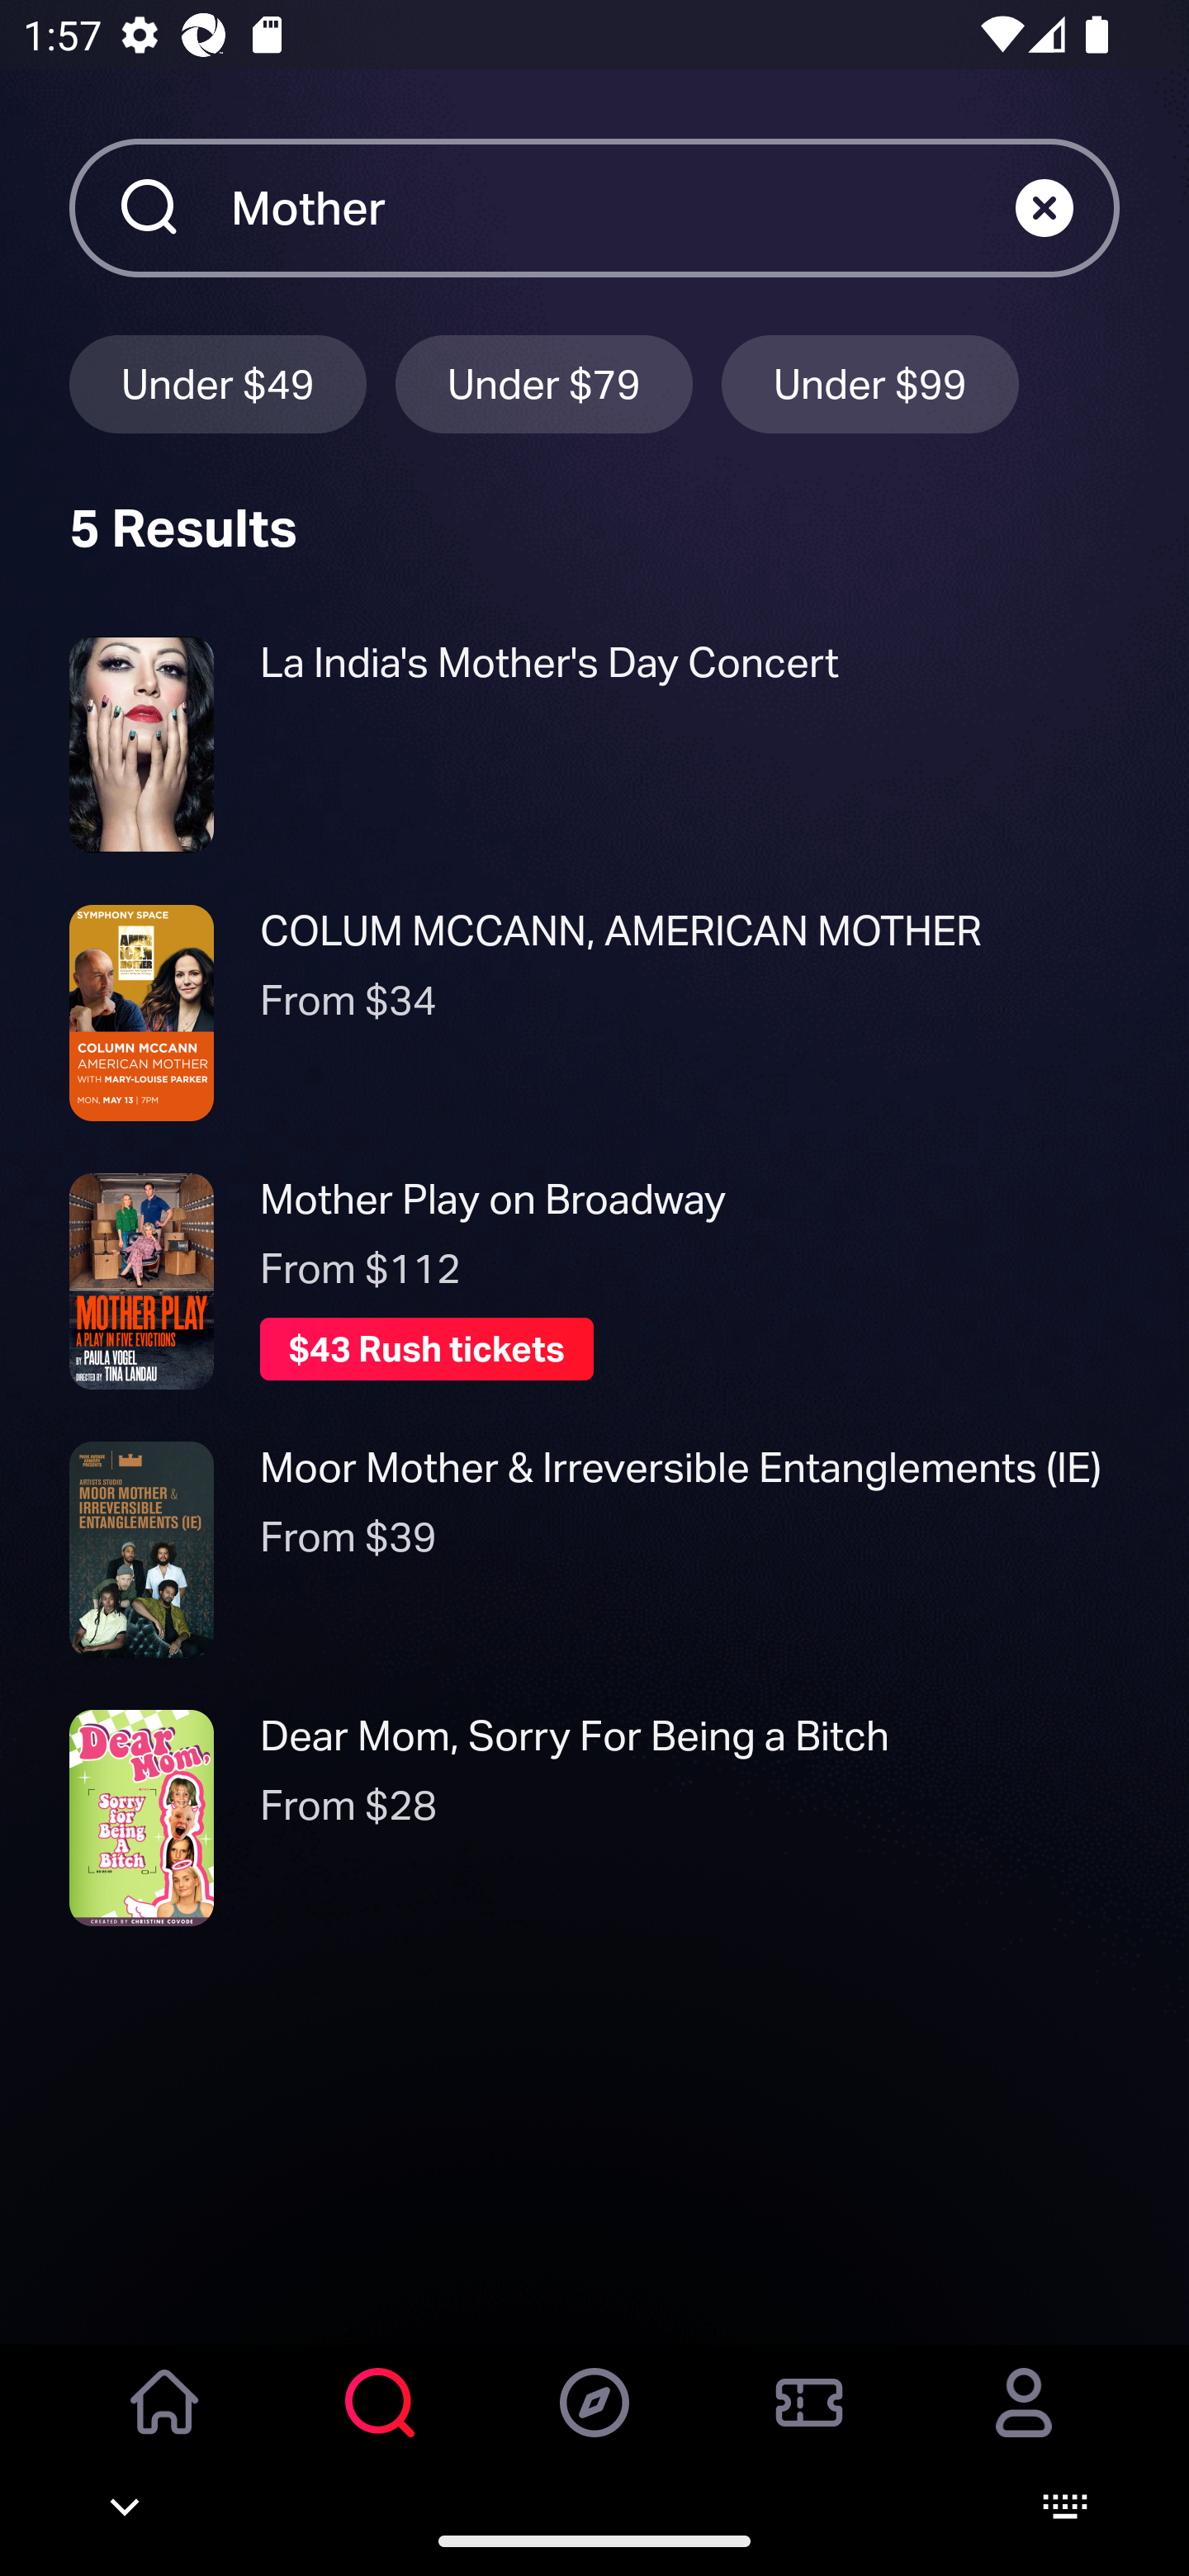  What do you see at coordinates (809, 2425) in the screenshot?
I see `Orders` at bounding box center [809, 2425].